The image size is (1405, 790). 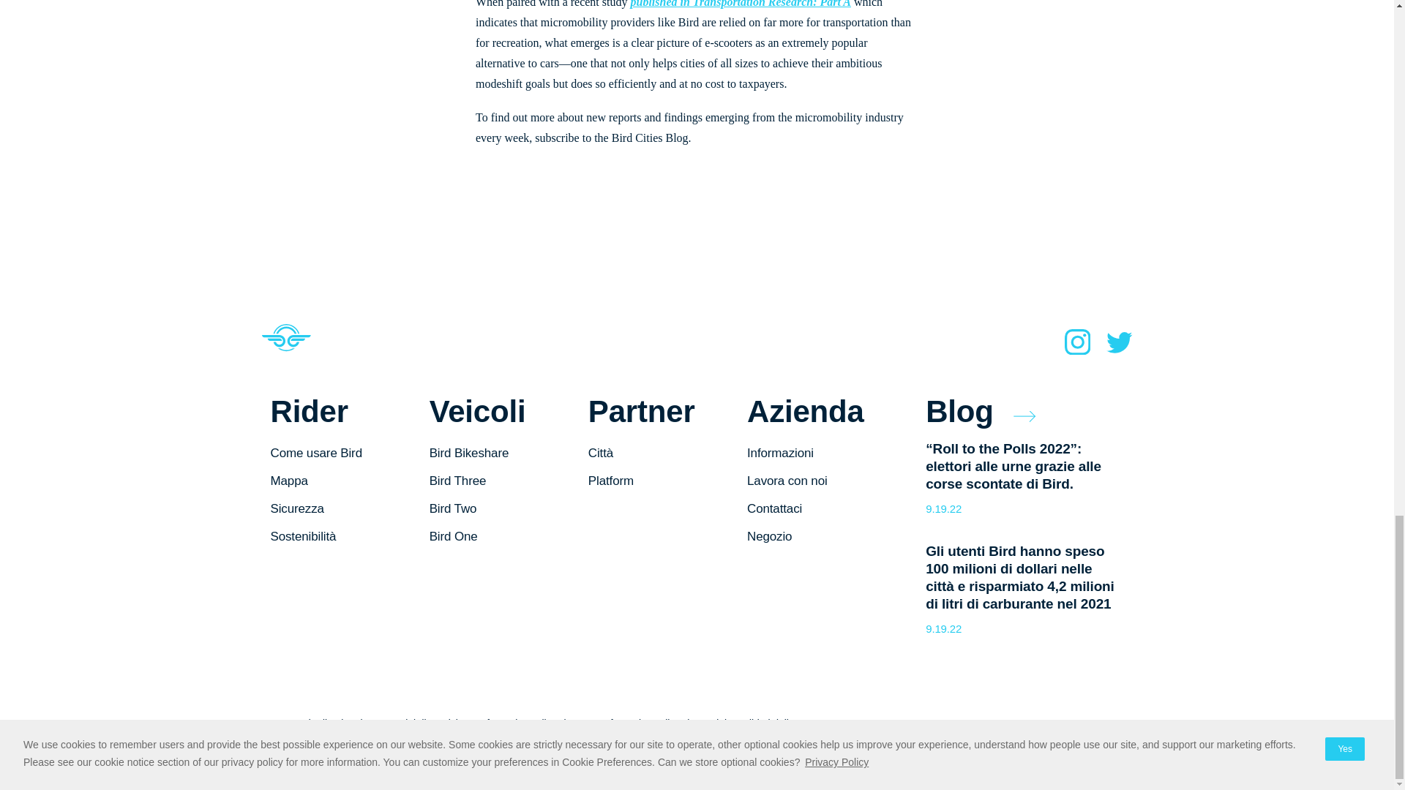 What do you see at coordinates (316, 453) in the screenshot?
I see `Come usare Bird` at bounding box center [316, 453].